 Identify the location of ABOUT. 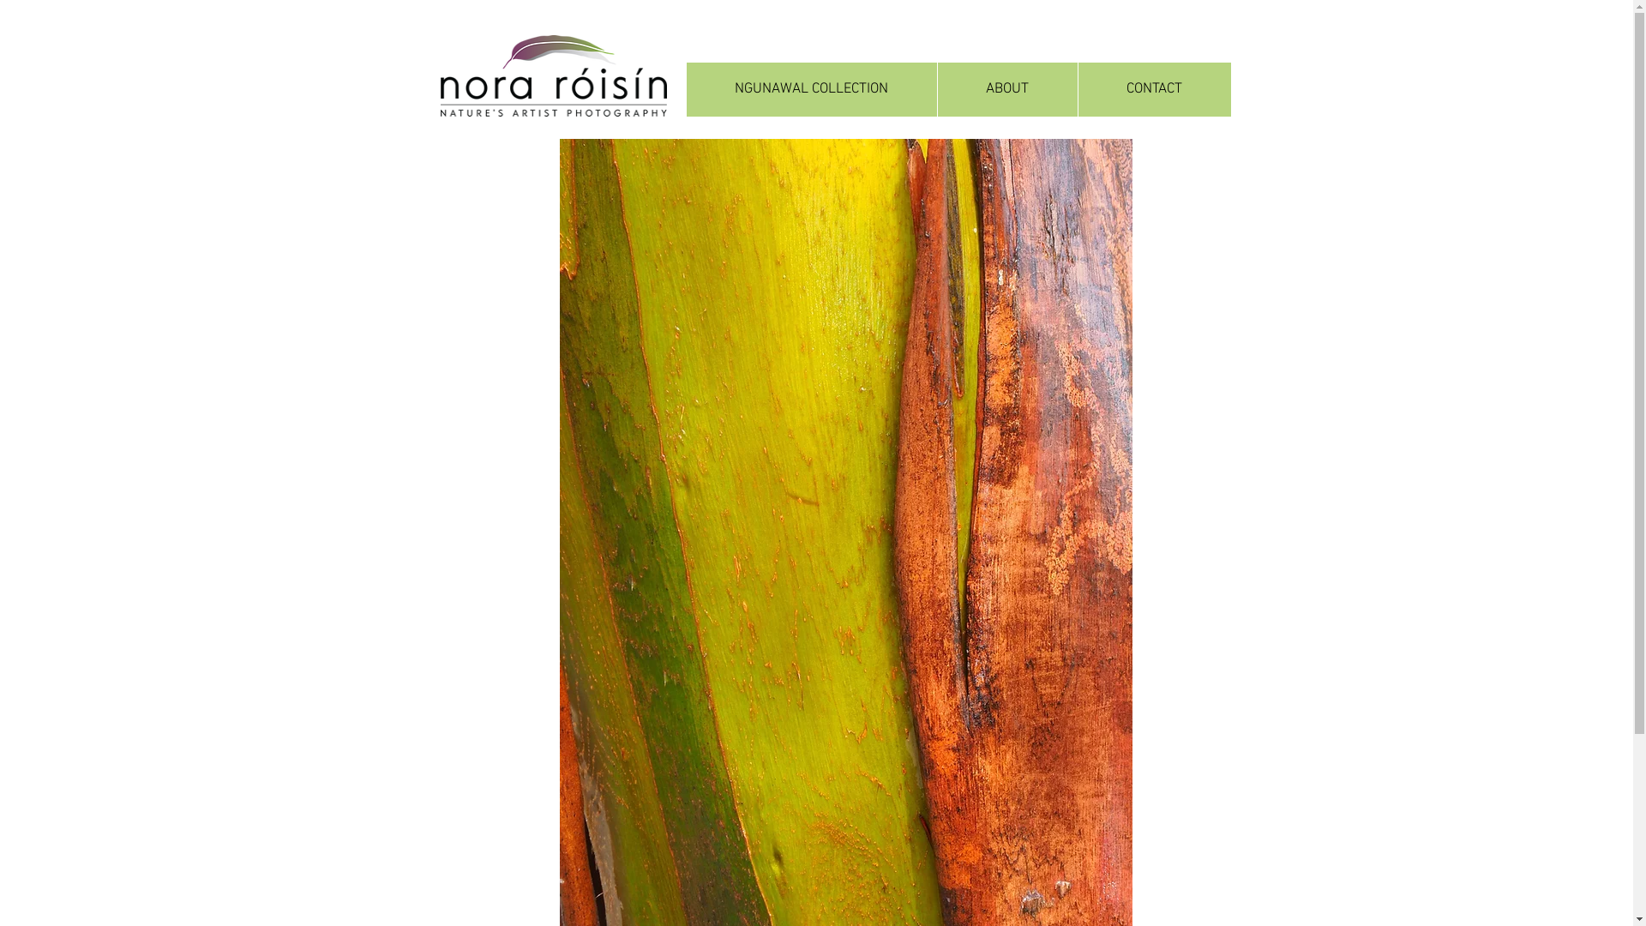
(1006, 89).